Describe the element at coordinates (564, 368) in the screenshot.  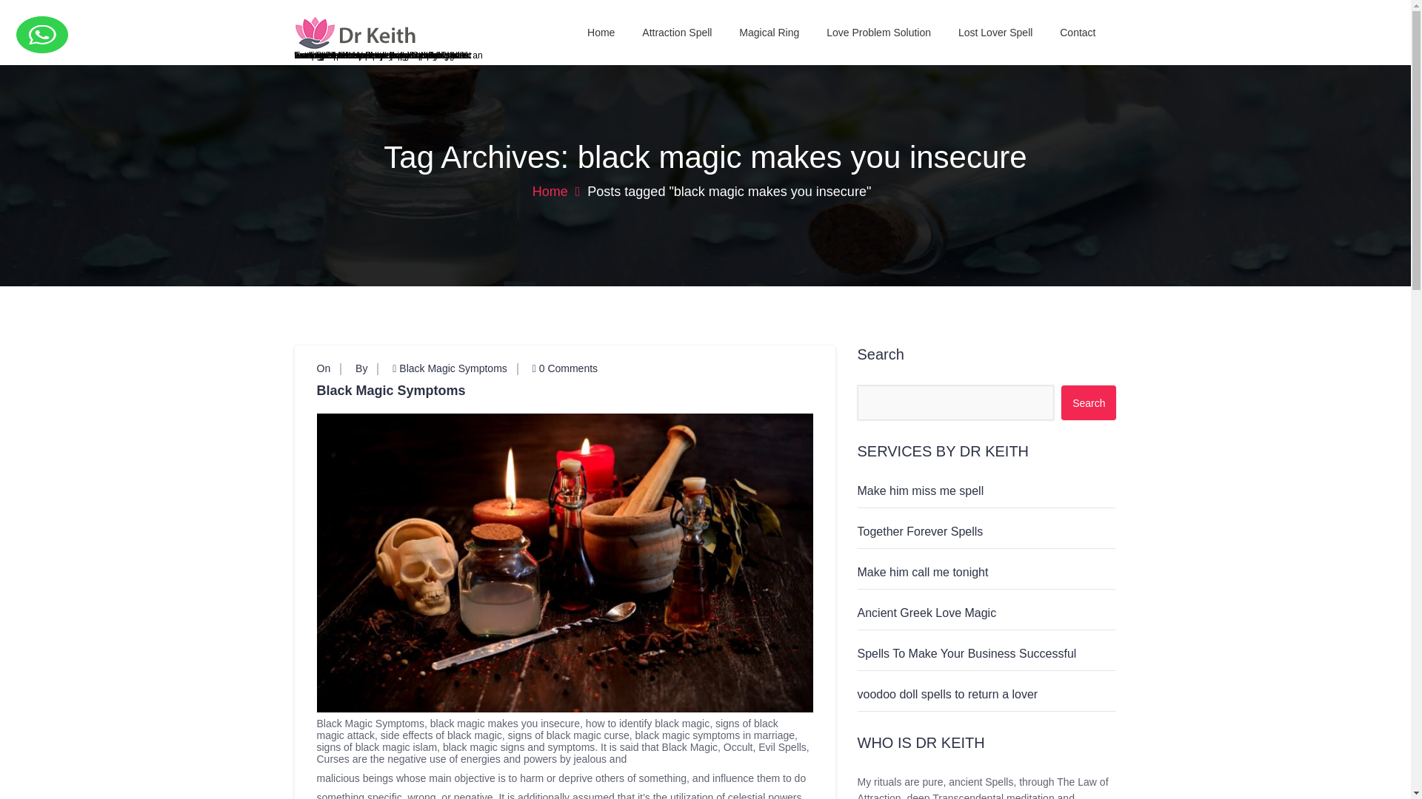
I see `0 Comments` at that location.